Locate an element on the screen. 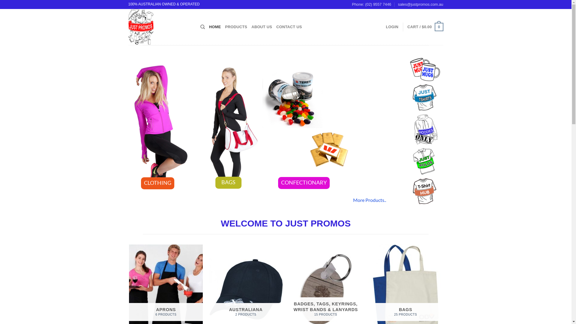  HOME is located at coordinates (215, 27).